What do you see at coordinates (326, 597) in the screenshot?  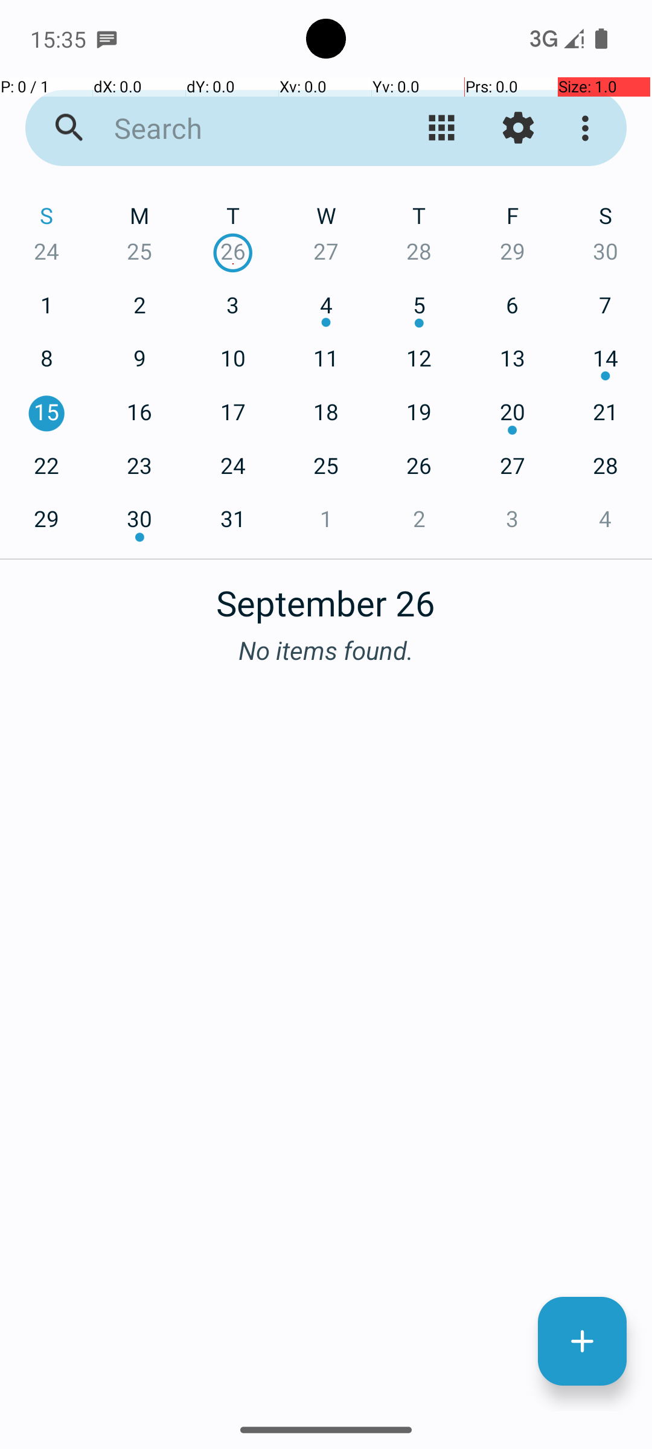 I see `September 26` at bounding box center [326, 597].